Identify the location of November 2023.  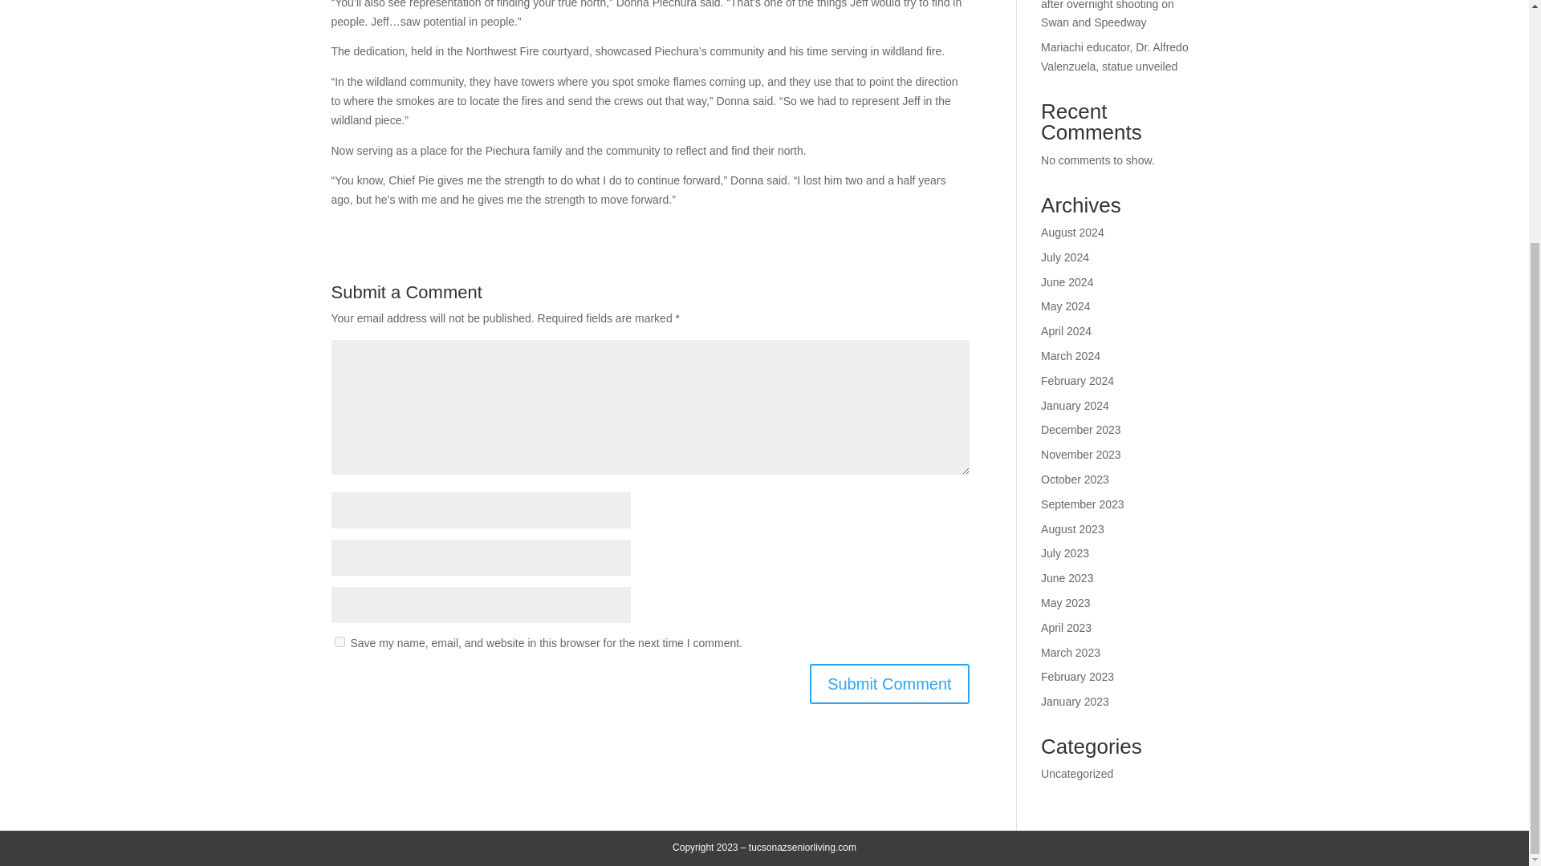
(1081, 454).